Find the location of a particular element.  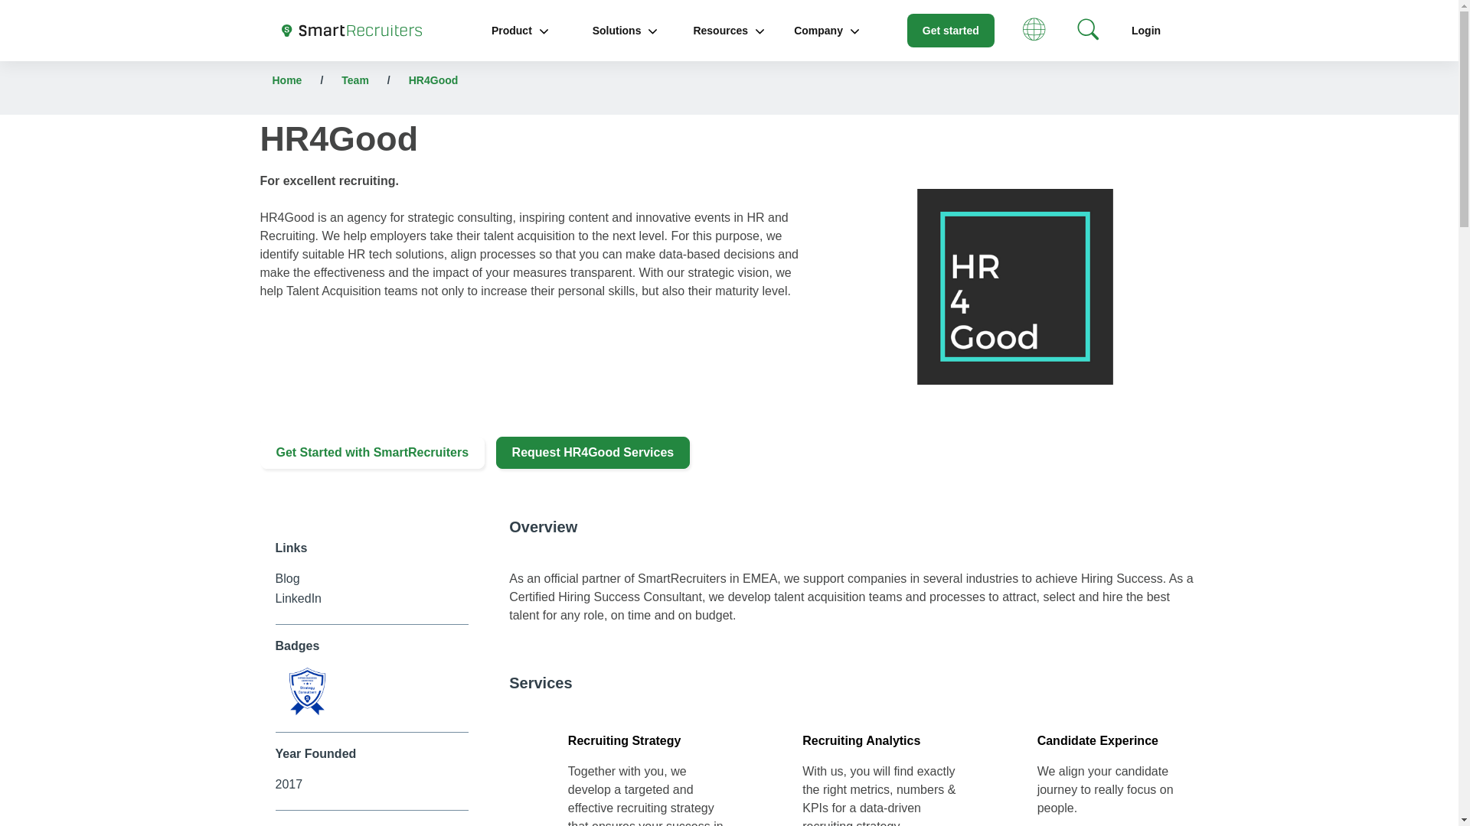

Company is located at coordinates (827, 31).